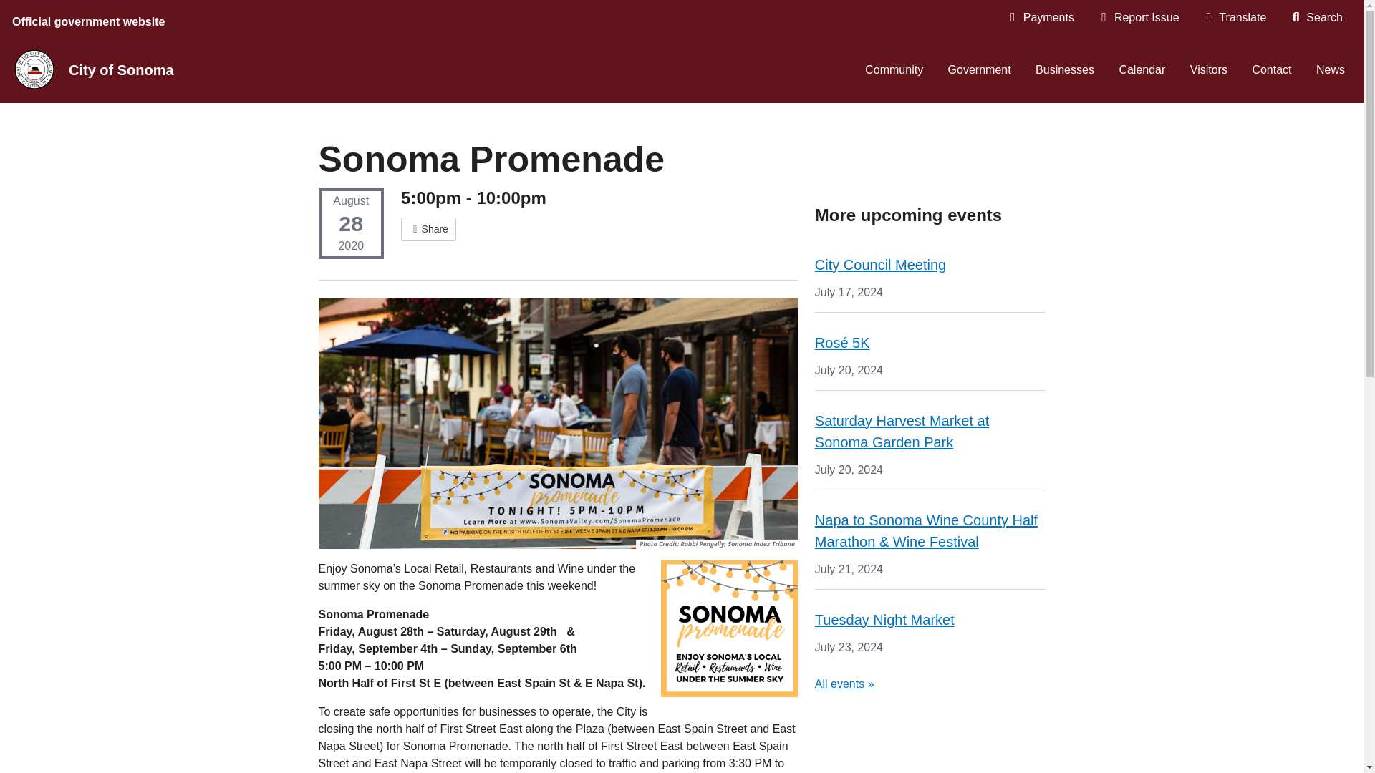 This screenshot has height=773, width=1375. I want to click on Community, so click(894, 70).